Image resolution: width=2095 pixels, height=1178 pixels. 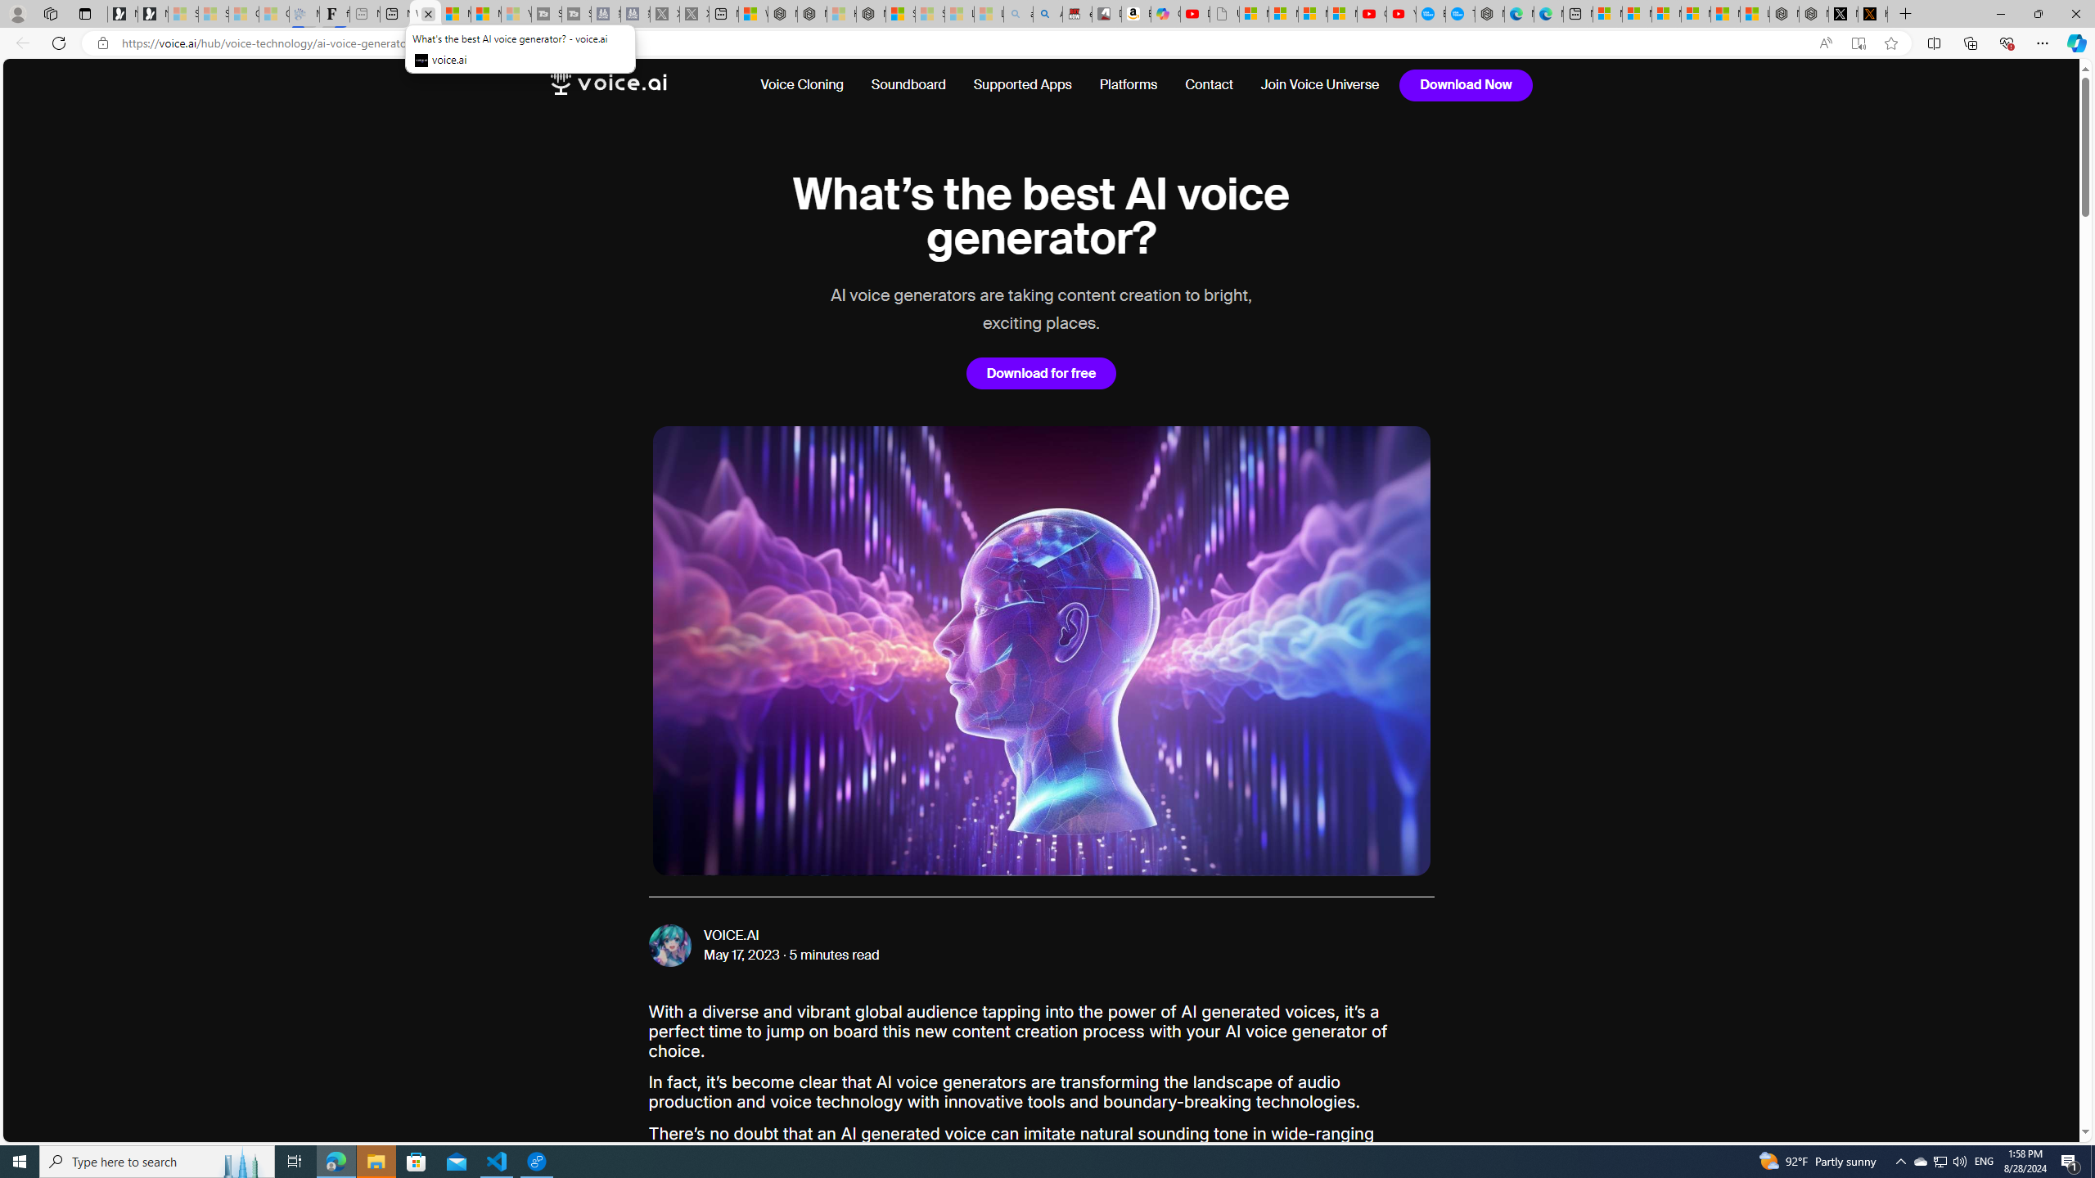 I want to click on Join Voice Universe, so click(x=1313, y=85).